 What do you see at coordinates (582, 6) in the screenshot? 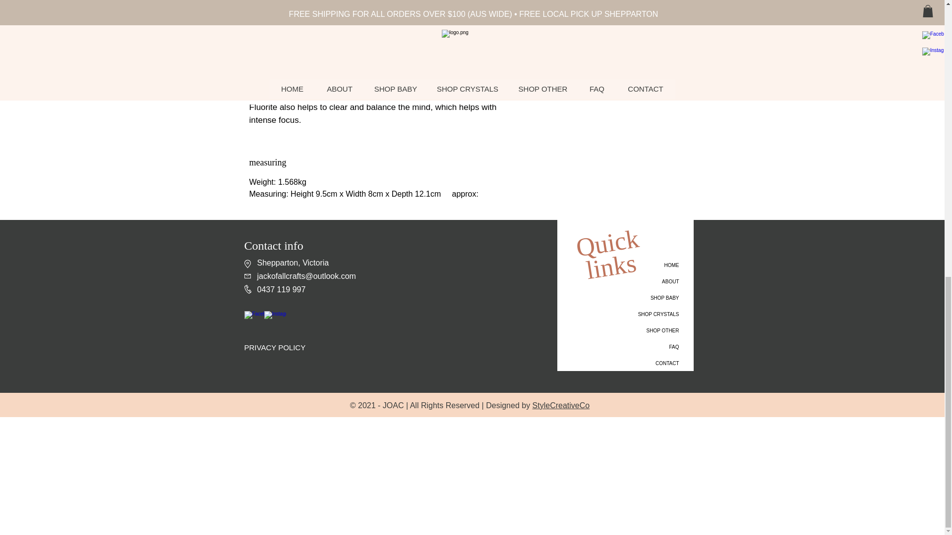
I see `1` at bounding box center [582, 6].